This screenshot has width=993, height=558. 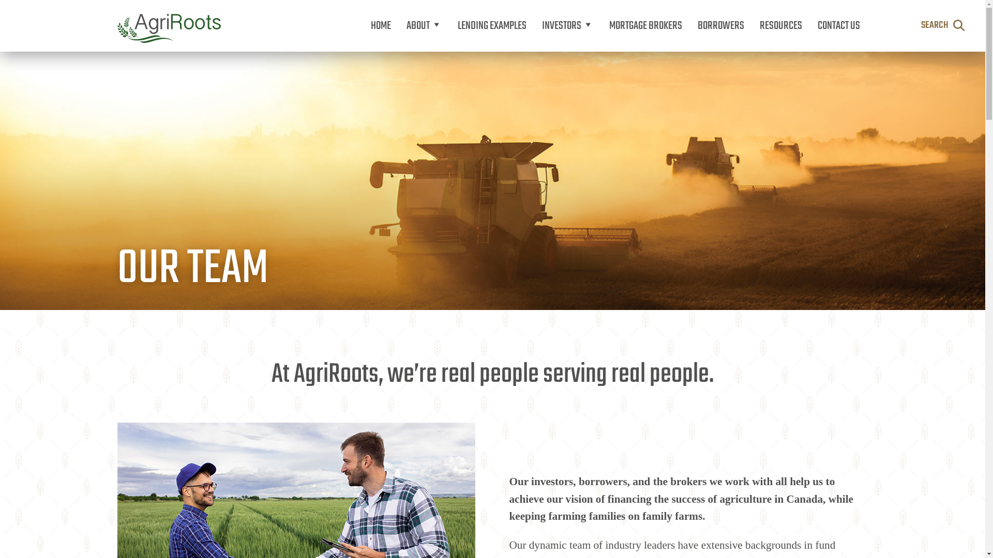 What do you see at coordinates (492, 26) in the screenshot?
I see `LENDING EXAMPLES` at bounding box center [492, 26].